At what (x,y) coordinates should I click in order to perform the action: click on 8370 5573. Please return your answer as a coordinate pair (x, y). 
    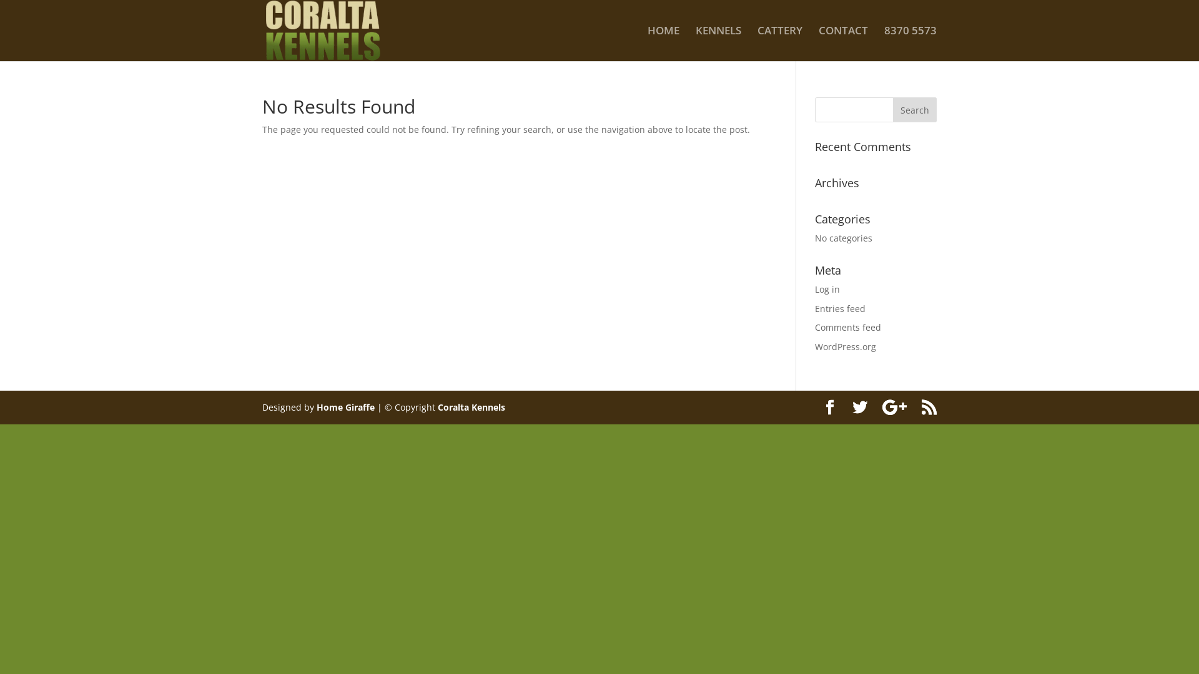
    Looking at the image, I should click on (910, 44).